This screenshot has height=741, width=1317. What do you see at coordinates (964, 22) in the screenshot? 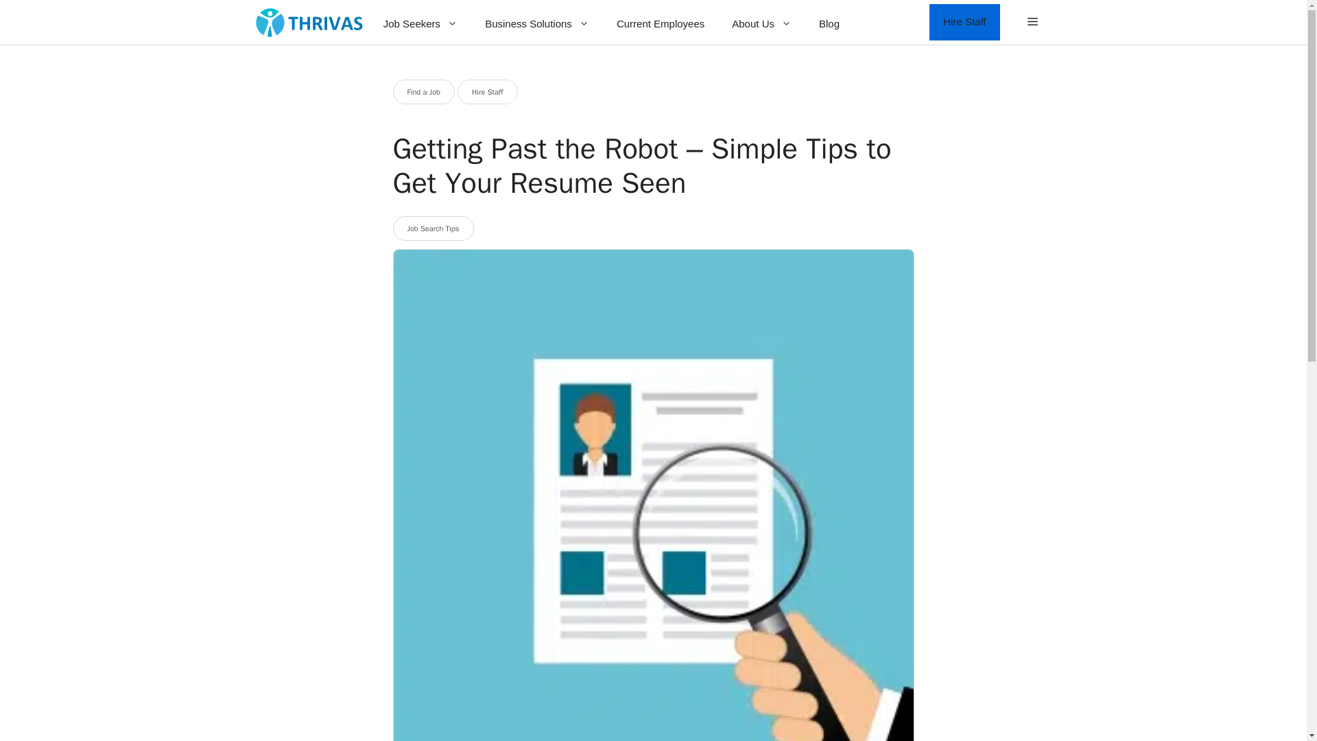
I see `Hire Staff` at bounding box center [964, 22].